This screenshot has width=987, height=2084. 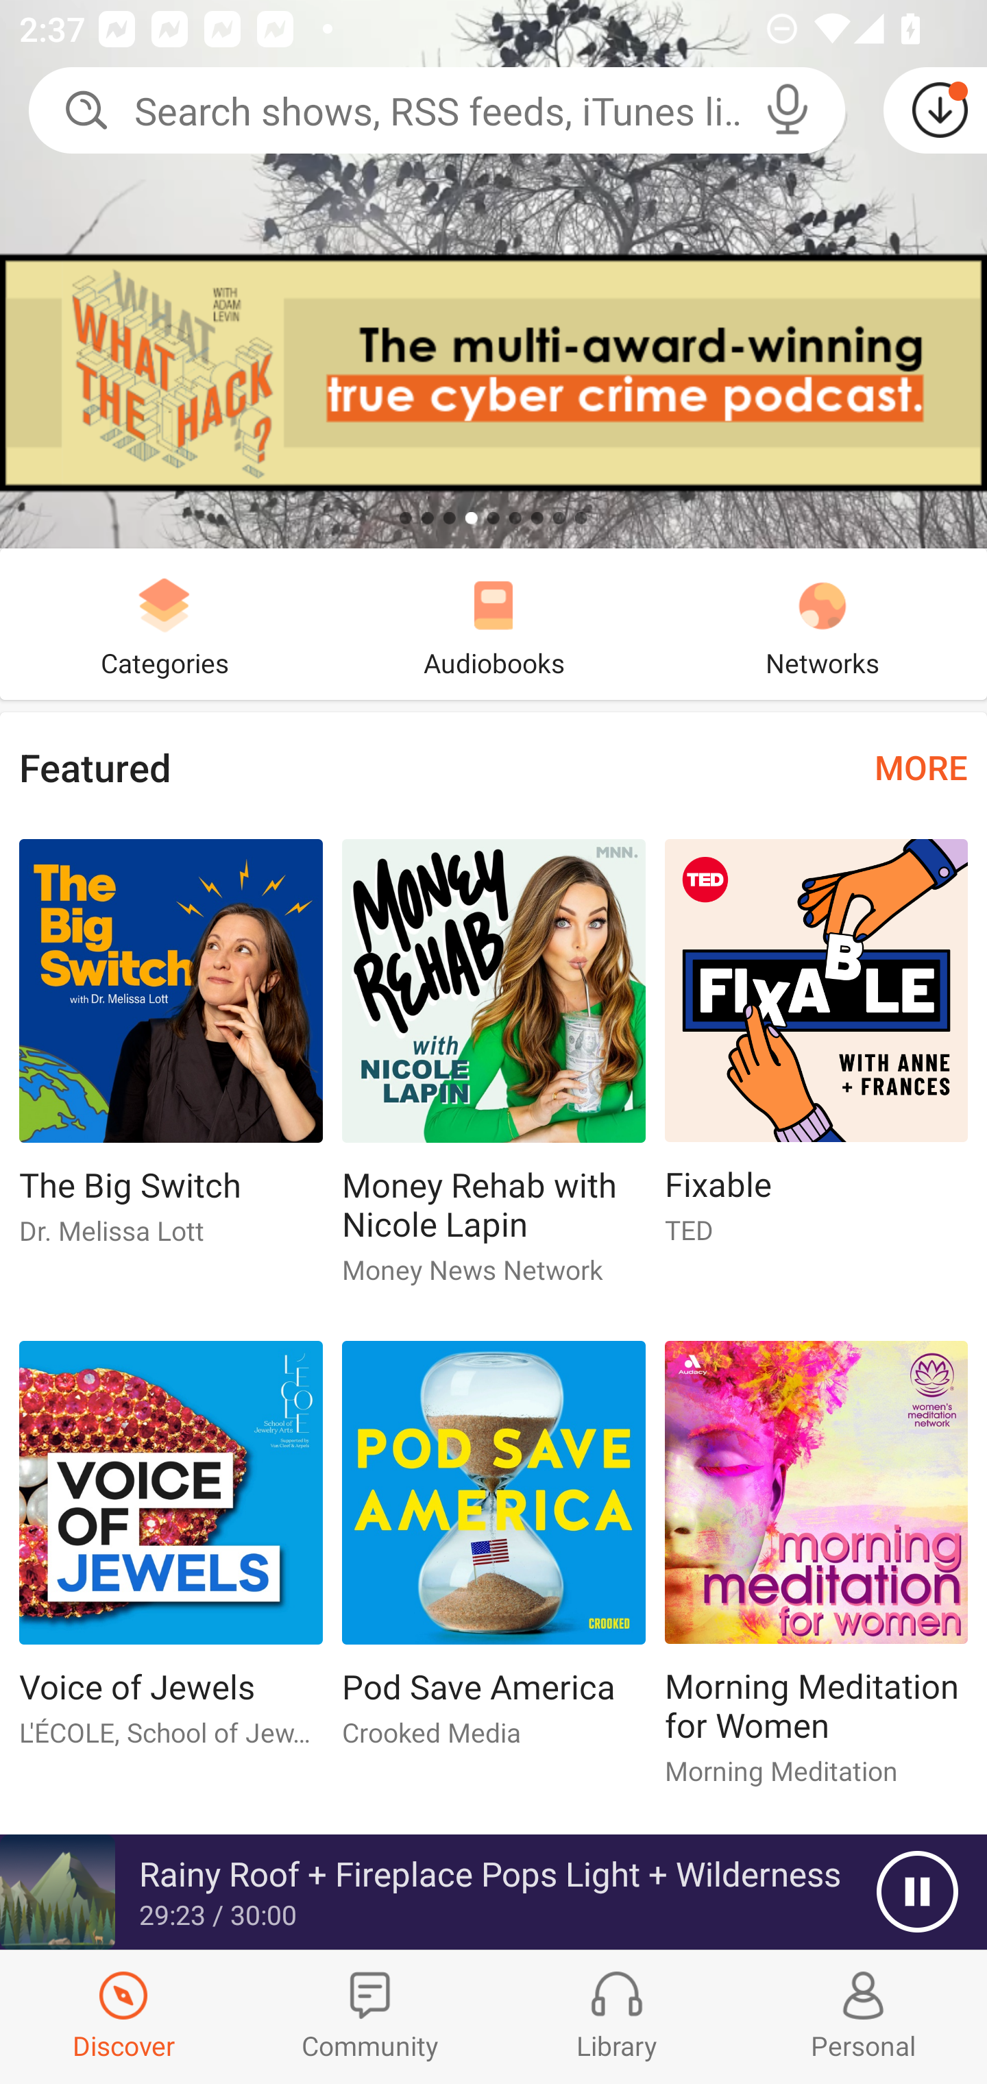 What do you see at coordinates (816, 1053) in the screenshot?
I see `Fixable Fixable TED` at bounding box center [816, 1053].